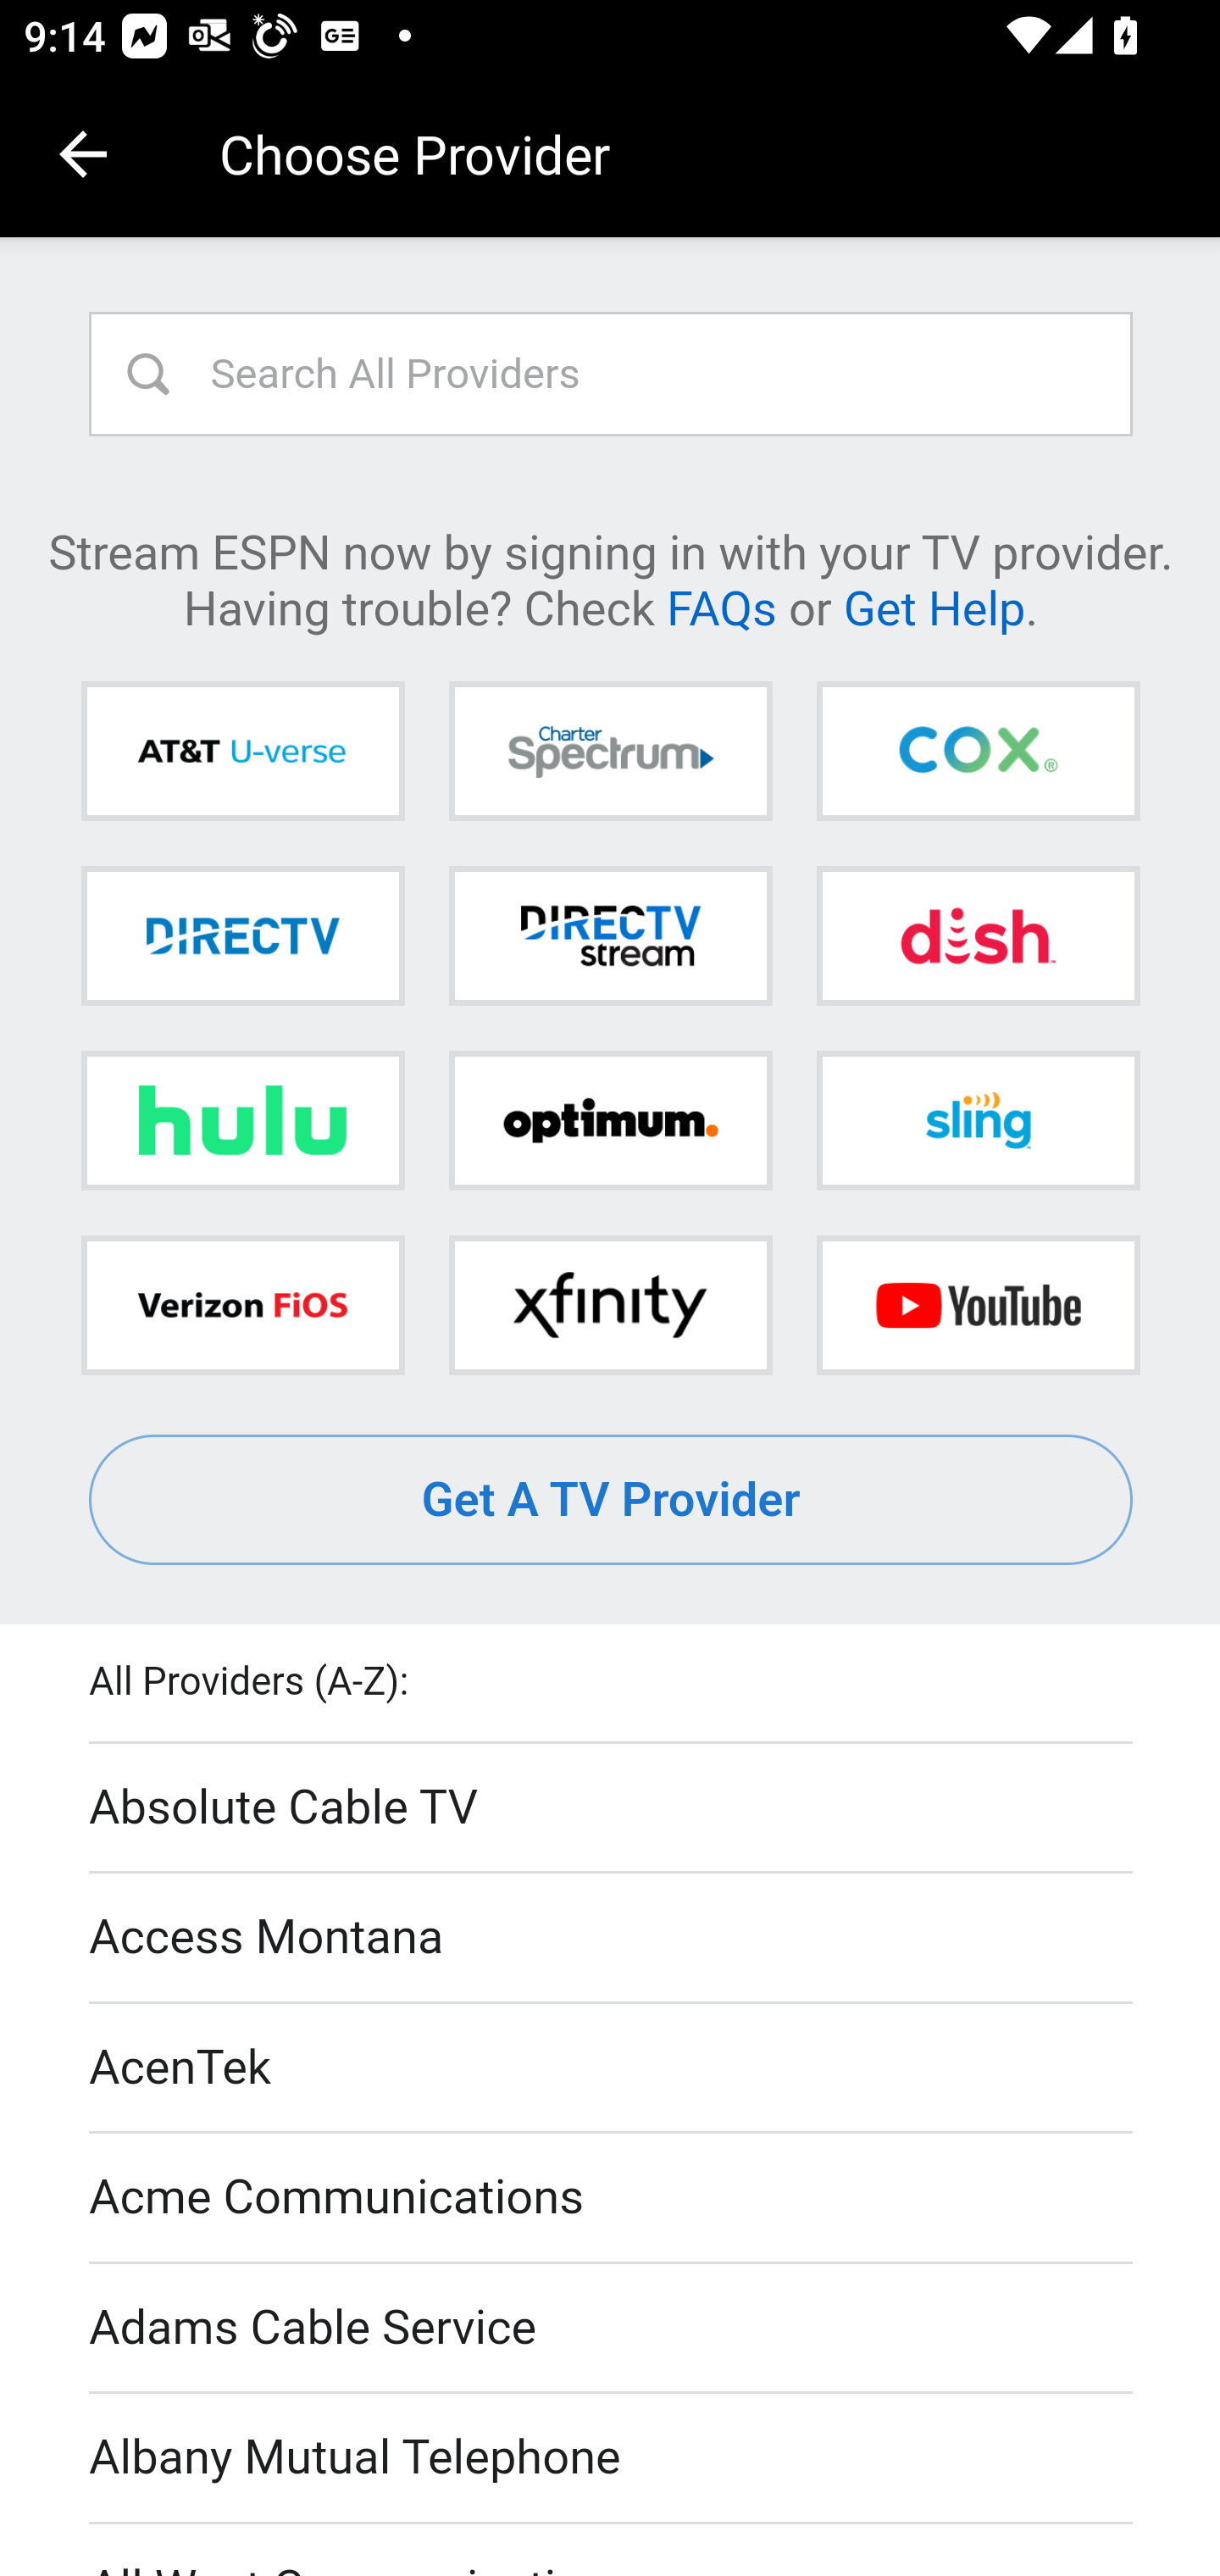 Image resolution: width=1220 pixels, height=2576 pixels. What do you see at coordinates (612, 2068) in the screenshot?
I see `AcenTek` at bounding box center [612, 2068].